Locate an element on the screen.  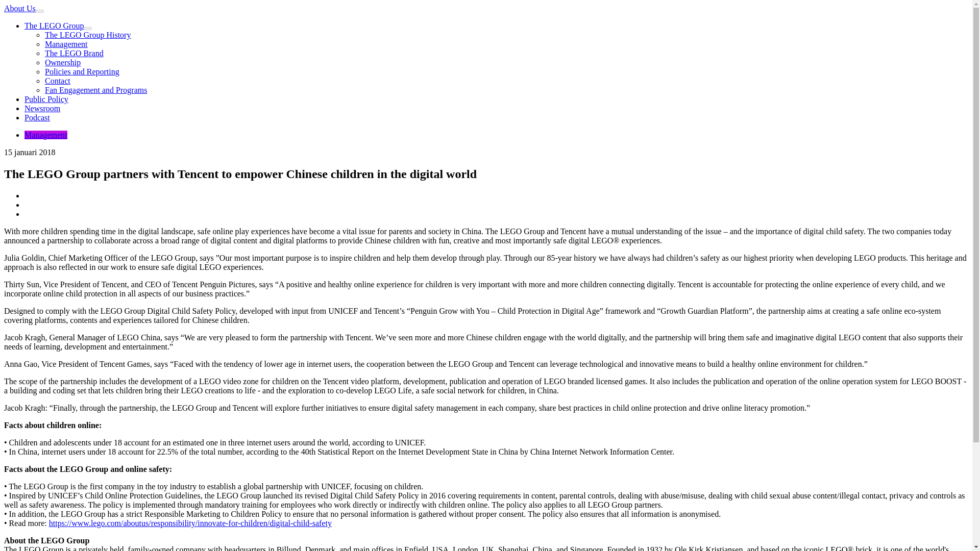
Ownership is located at coordinates (62, 62).